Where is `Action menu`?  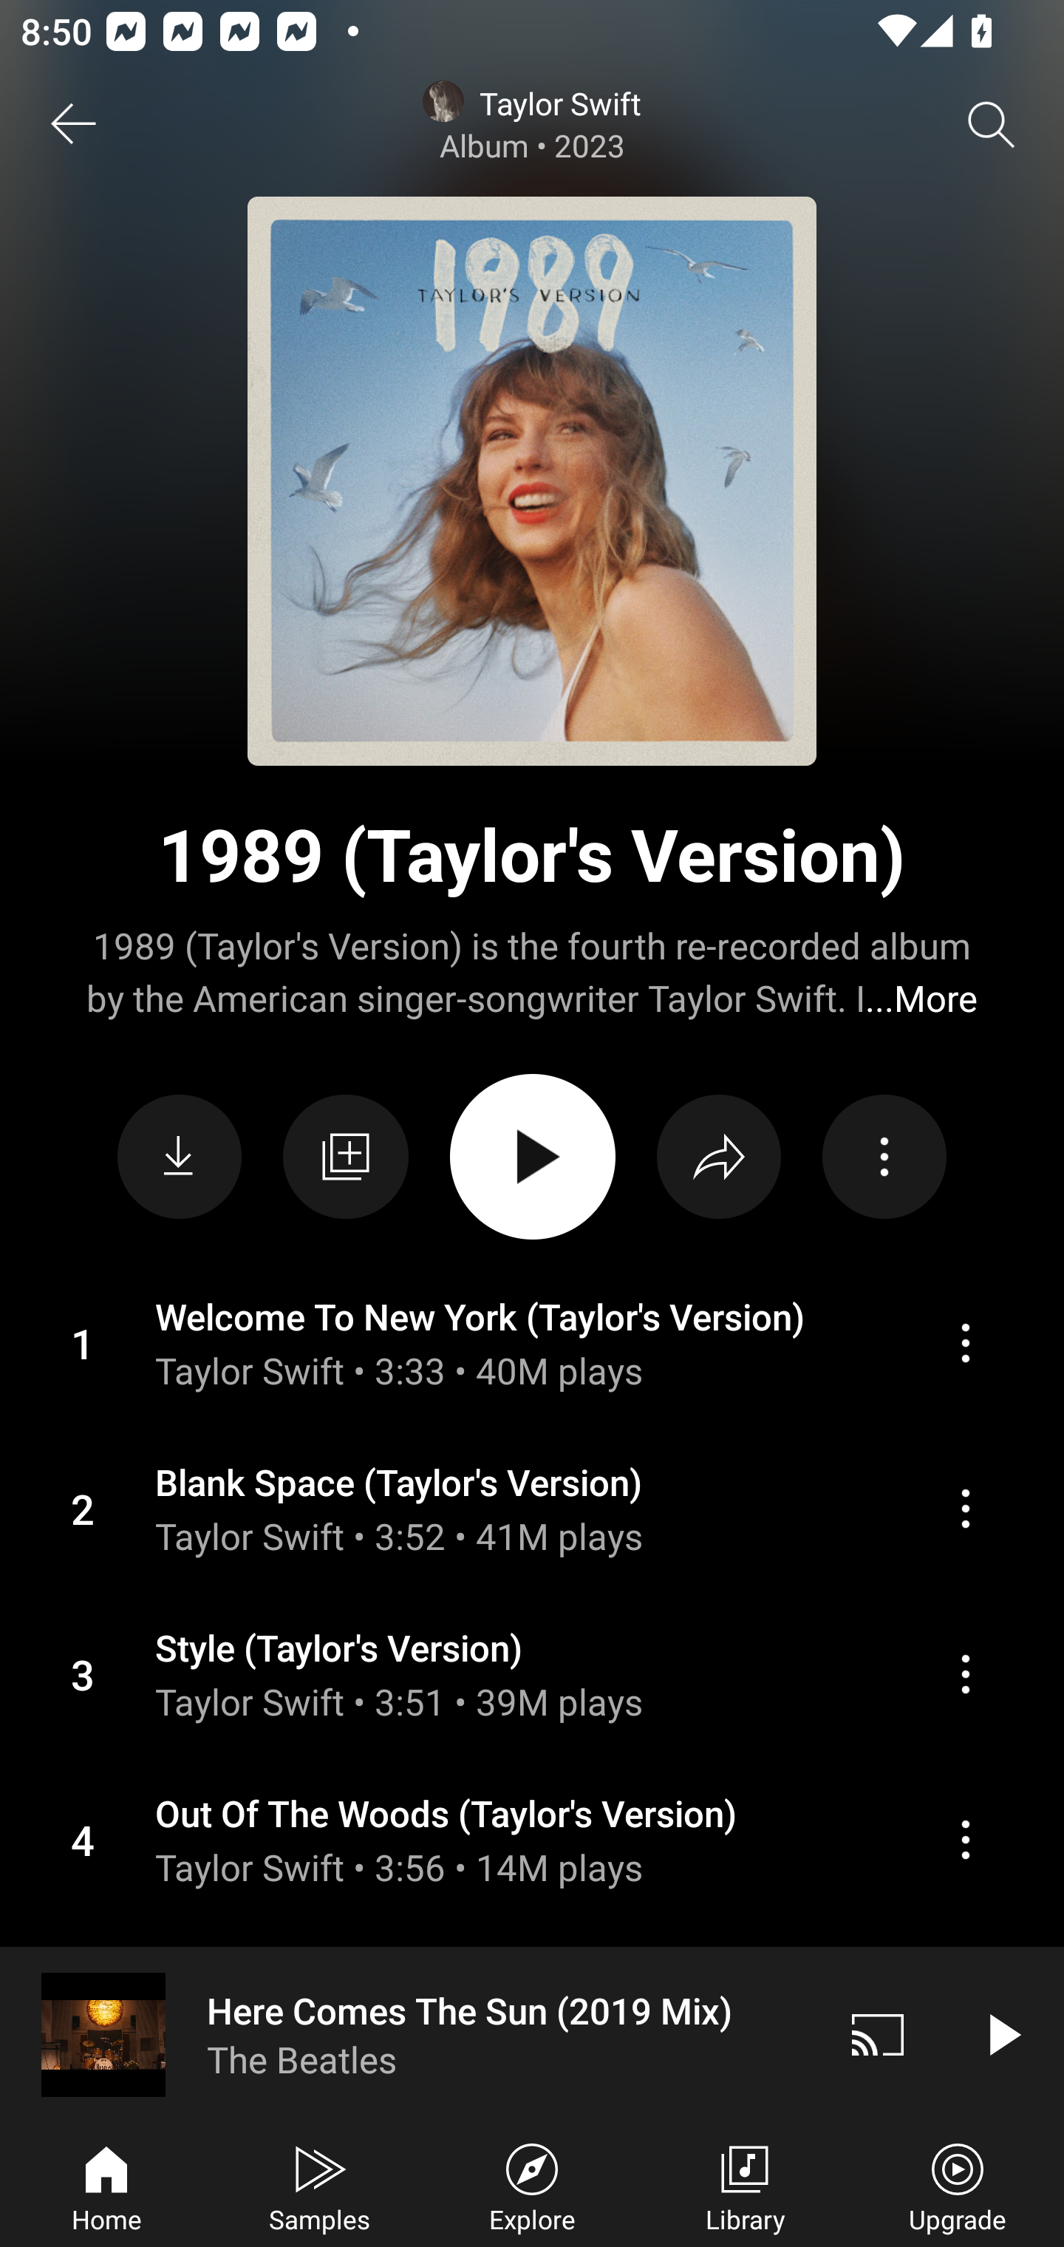
Action menu is located at coordinates (532, 1673).